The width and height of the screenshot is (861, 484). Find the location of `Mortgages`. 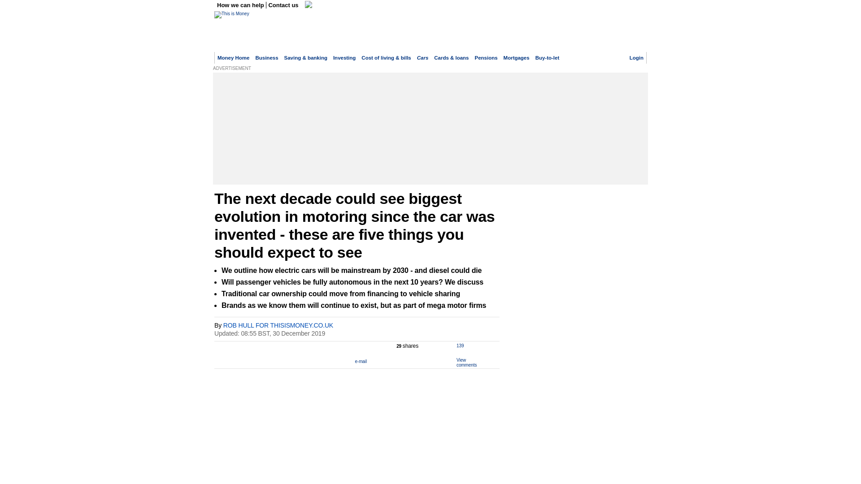

Mortgages is located at coordinates (517, 58).